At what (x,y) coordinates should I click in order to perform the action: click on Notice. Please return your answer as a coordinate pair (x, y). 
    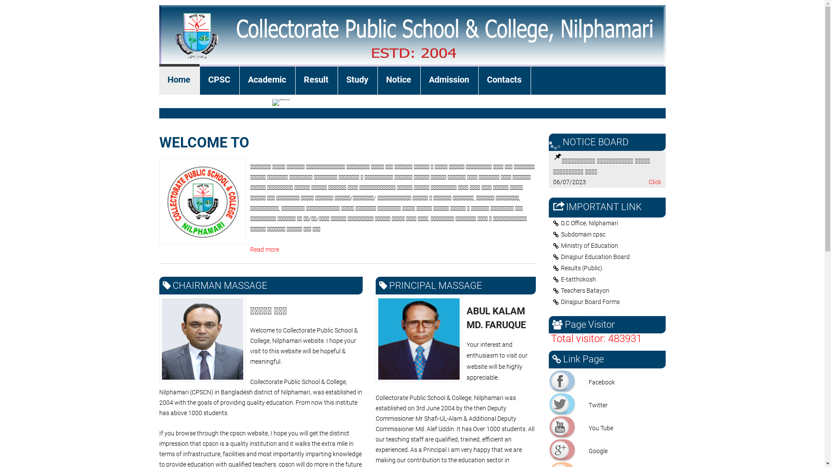
    Looking at the image, I should click on (399, 80).